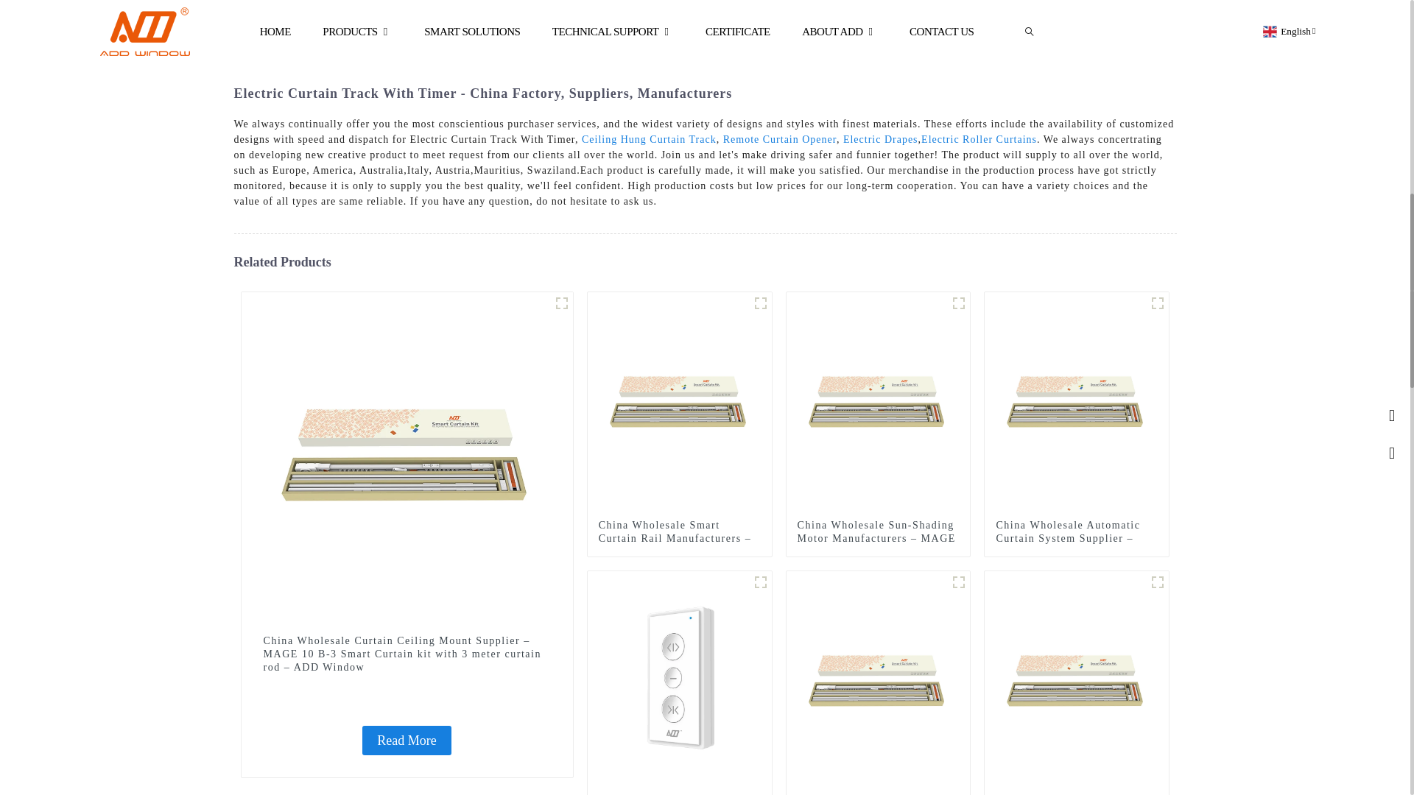  What do you see at coordinates (979, 139) in the screenshot?
I see `Electric Roller Curtains` at bounding box center [979, 139].